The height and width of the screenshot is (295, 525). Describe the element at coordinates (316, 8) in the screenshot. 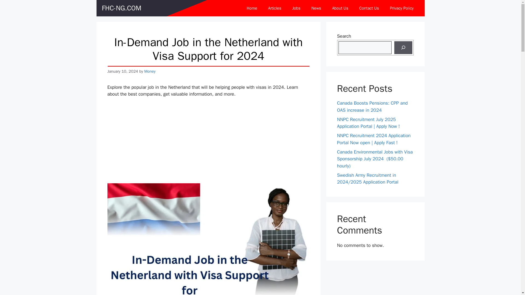

I see `News` at that location.